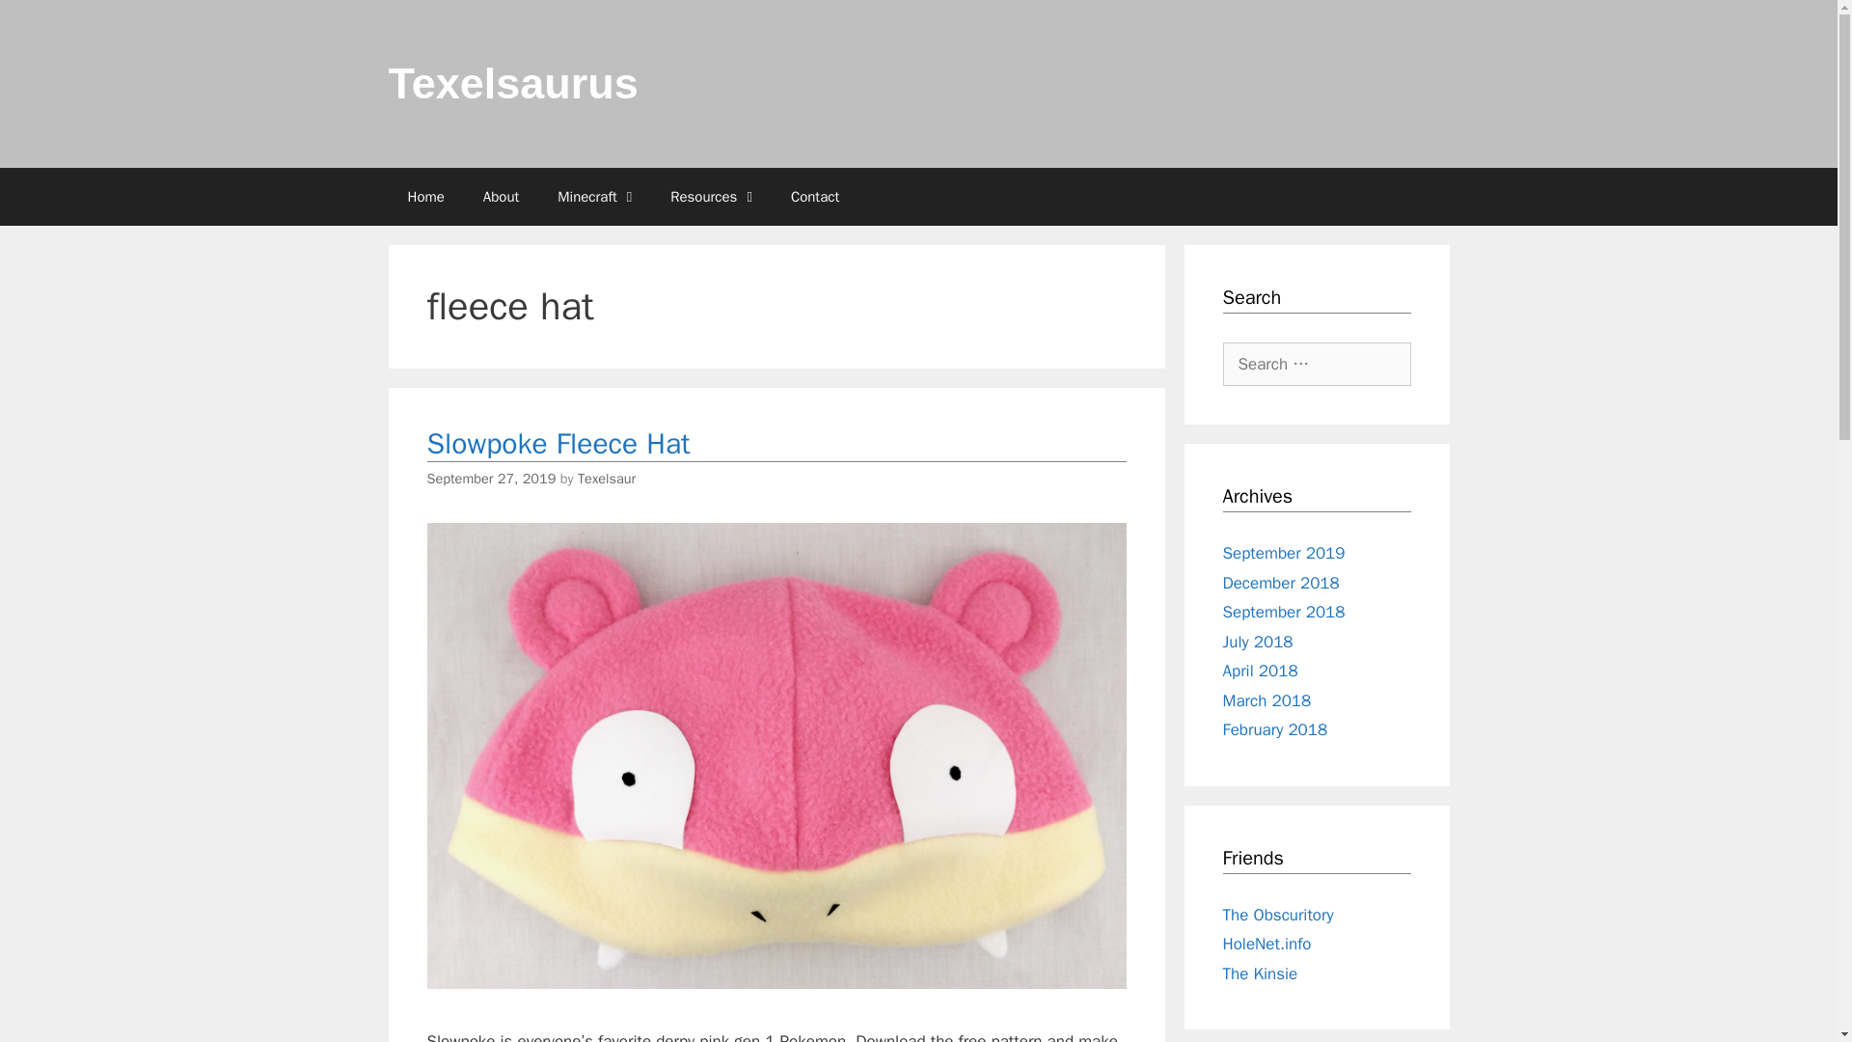 This screenshot has height=1042, width=1852. I want to click on Search for:, so click(1317, 364).